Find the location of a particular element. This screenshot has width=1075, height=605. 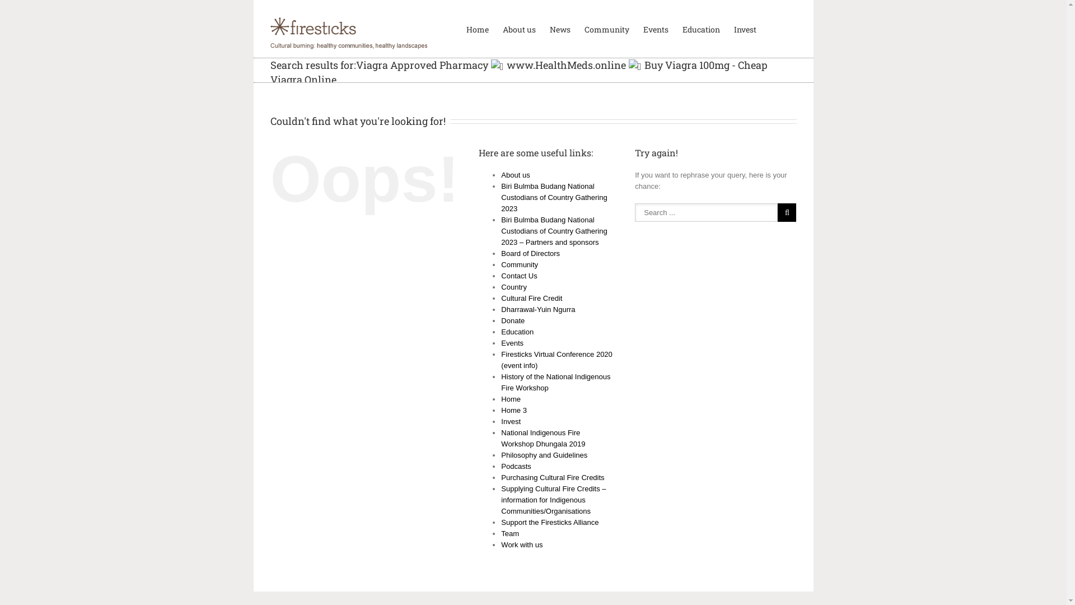

Purchasing Cultural Fire Credits is located at coordinates (553, 477).